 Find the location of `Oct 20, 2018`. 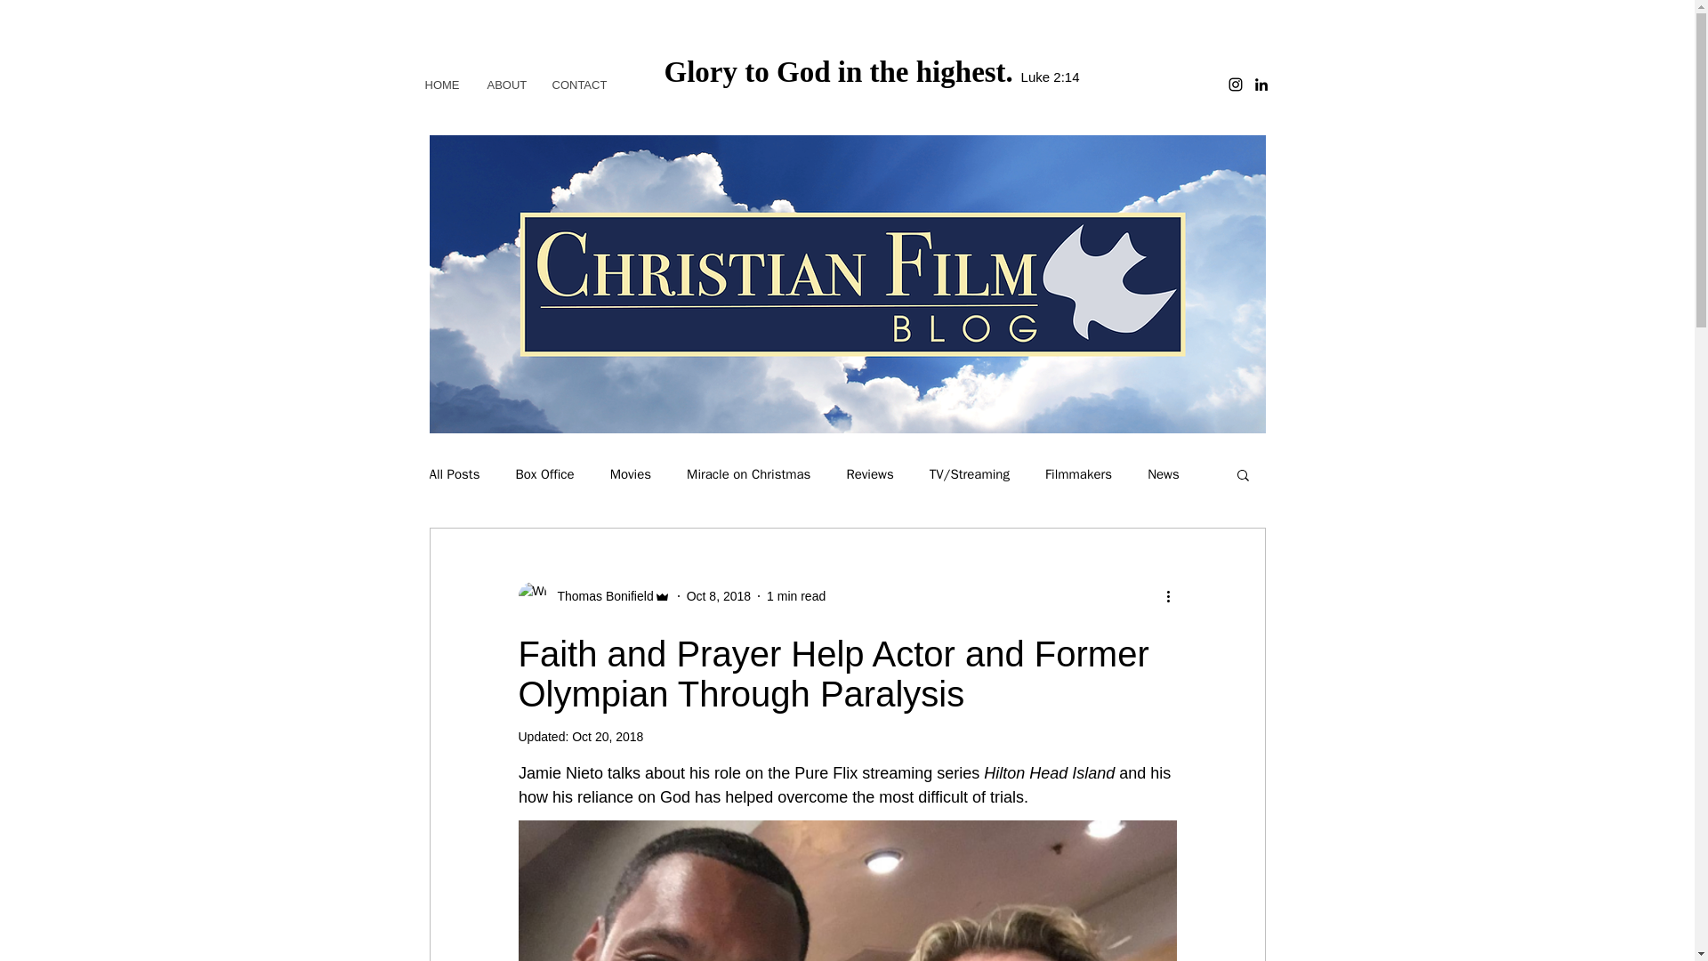

Oct 20, 2018 is located at coordinates (608, 736).